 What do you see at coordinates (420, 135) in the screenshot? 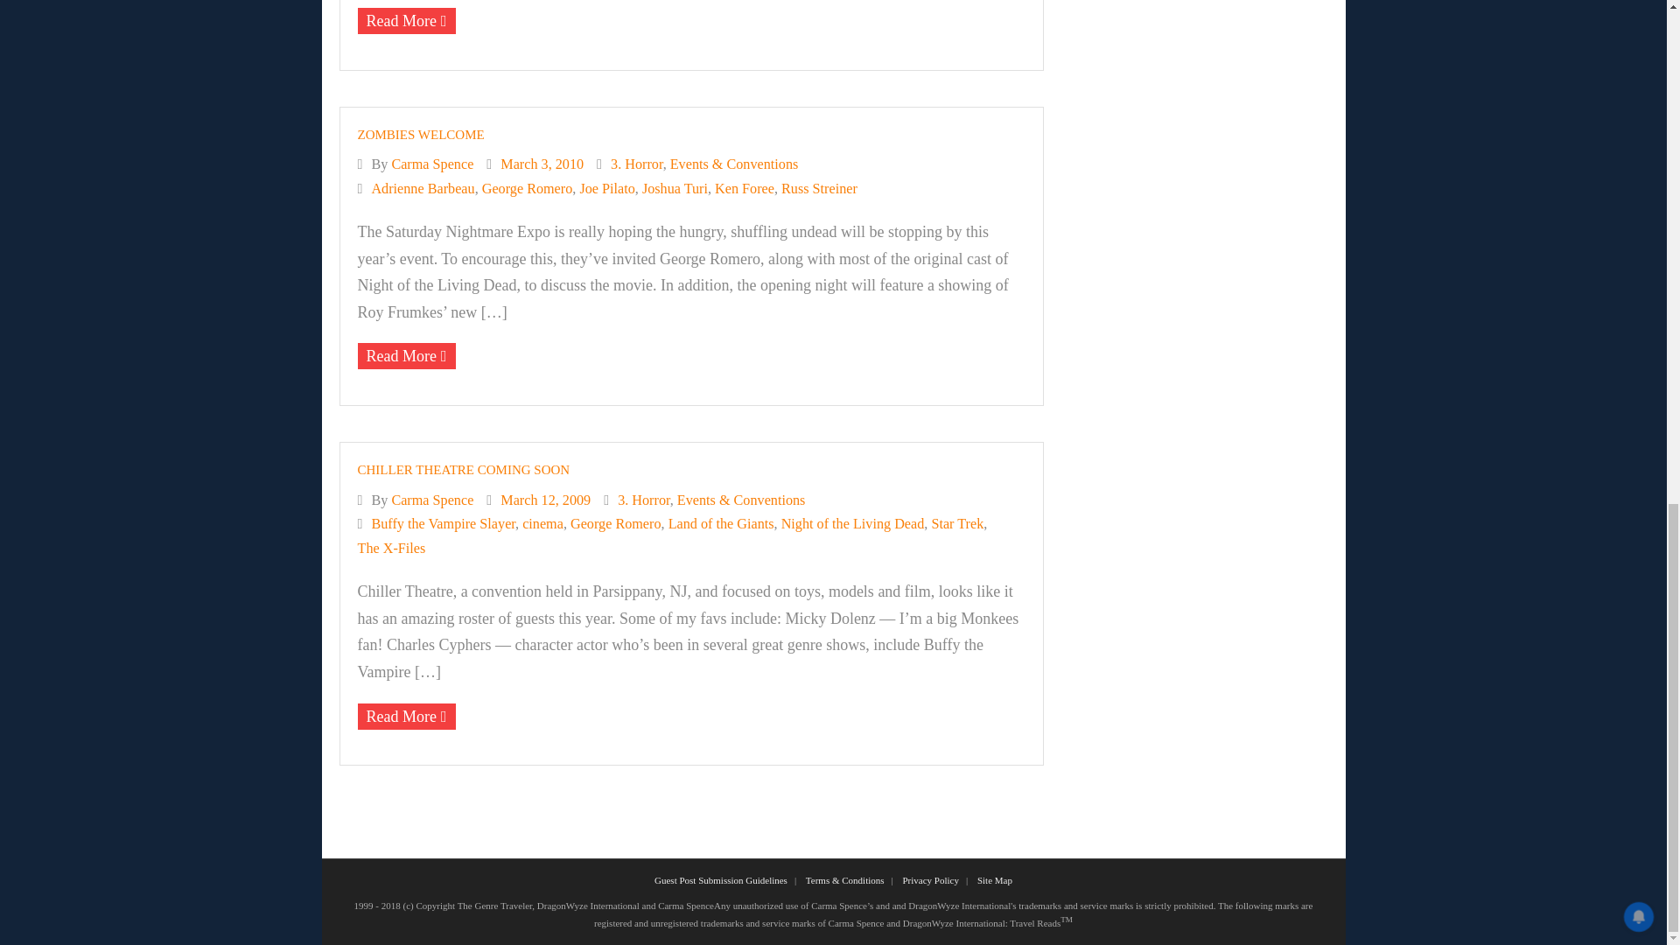
I see `Permalink to Zombies Welcome` at bounding box center [420, 135].